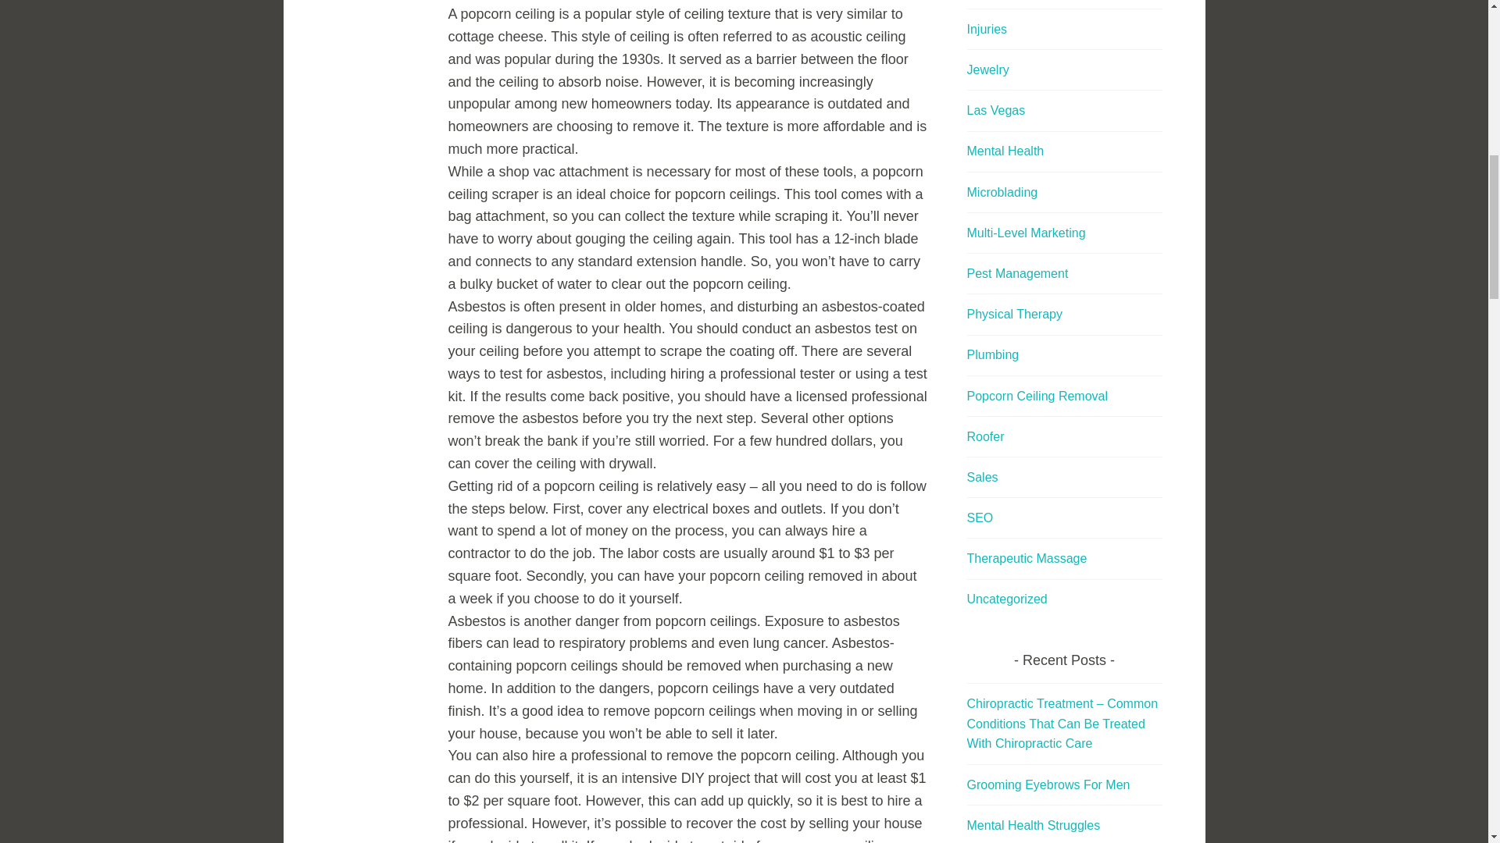  I want to click on Popcorn Ceiling Removal, so click(1037, 396).